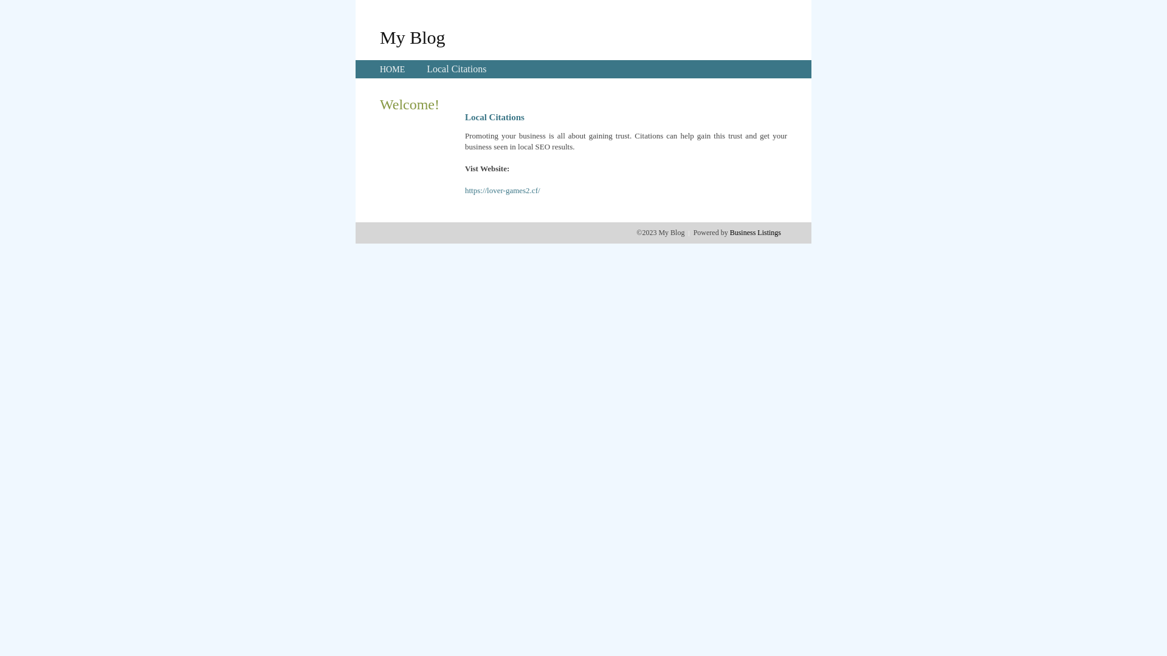  Describe the element at coordinates (413, 37) in the screenshot. I see `My Blog` at that location.